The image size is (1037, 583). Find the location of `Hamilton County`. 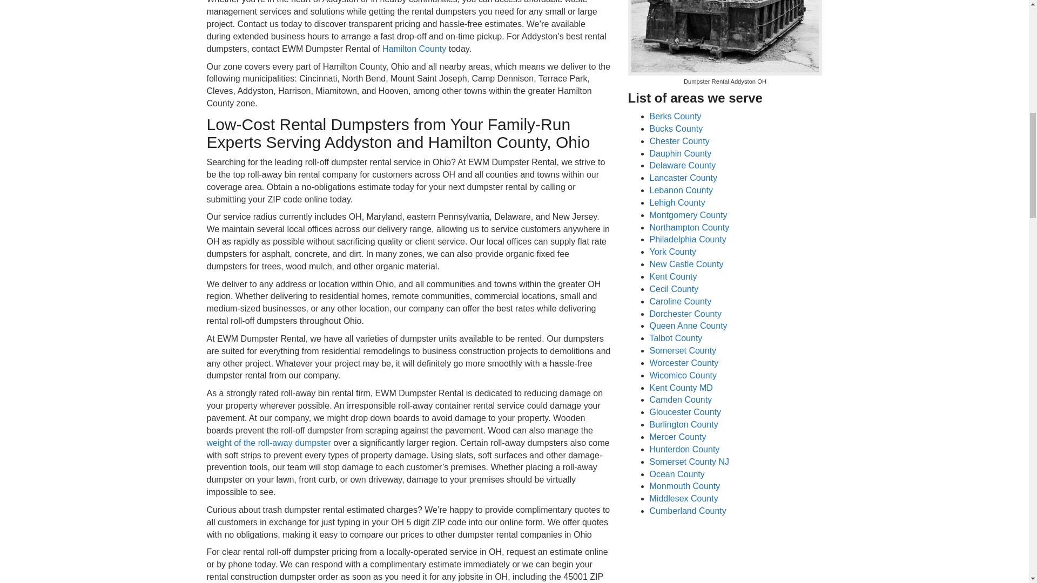

Hamilton County is located at coordinates (414, 49).